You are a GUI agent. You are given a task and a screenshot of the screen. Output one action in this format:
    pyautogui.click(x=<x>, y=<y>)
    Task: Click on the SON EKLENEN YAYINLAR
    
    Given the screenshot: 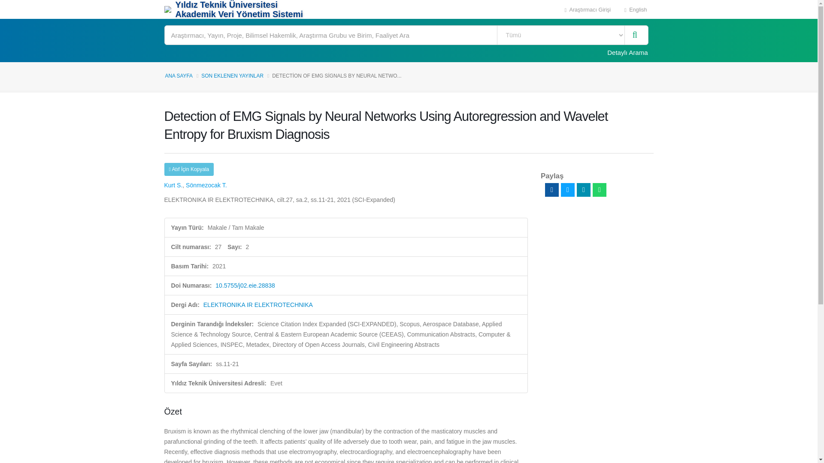 What is the action you would take?
    pyautogui.click(x=232, y=75)
    